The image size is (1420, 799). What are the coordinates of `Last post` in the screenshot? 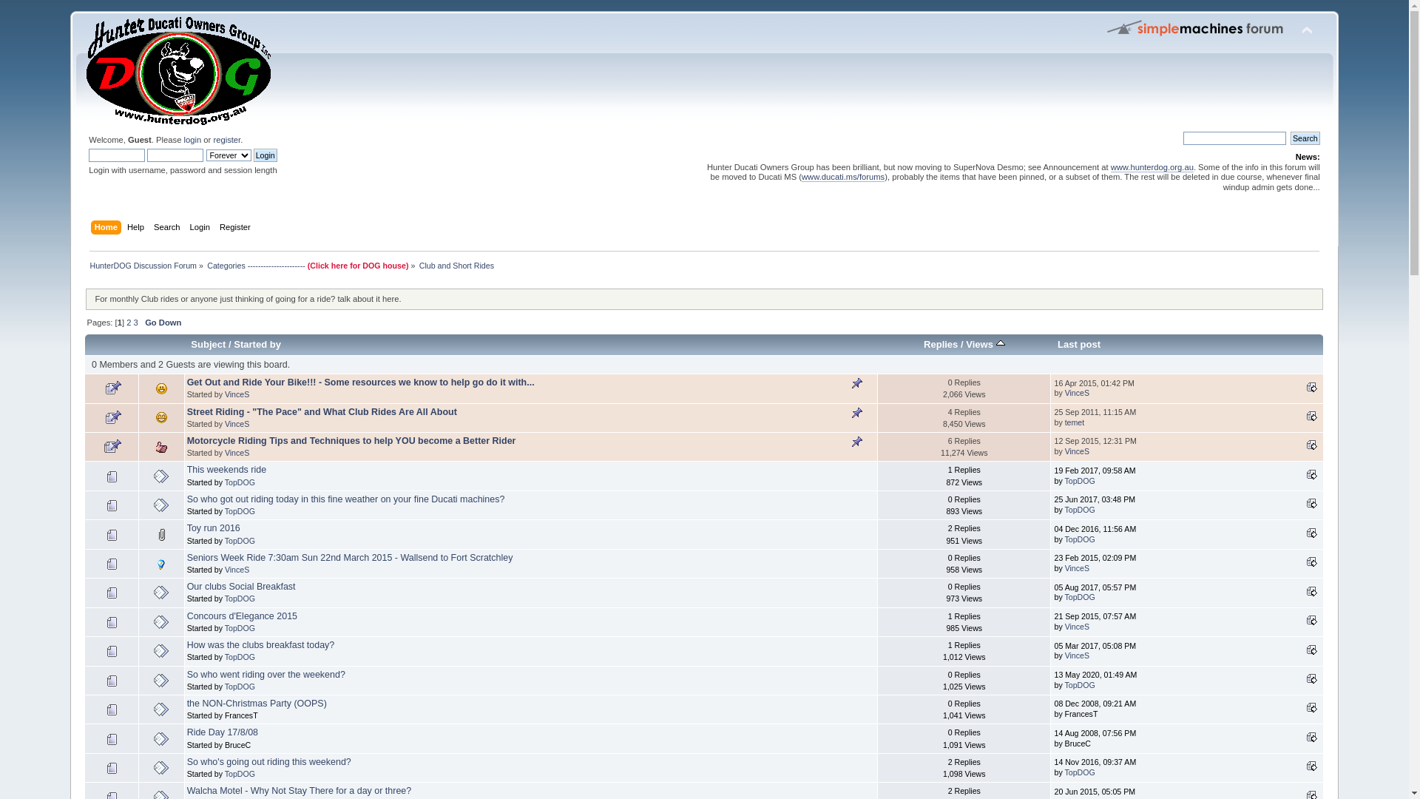 It's located at (1312, 650).